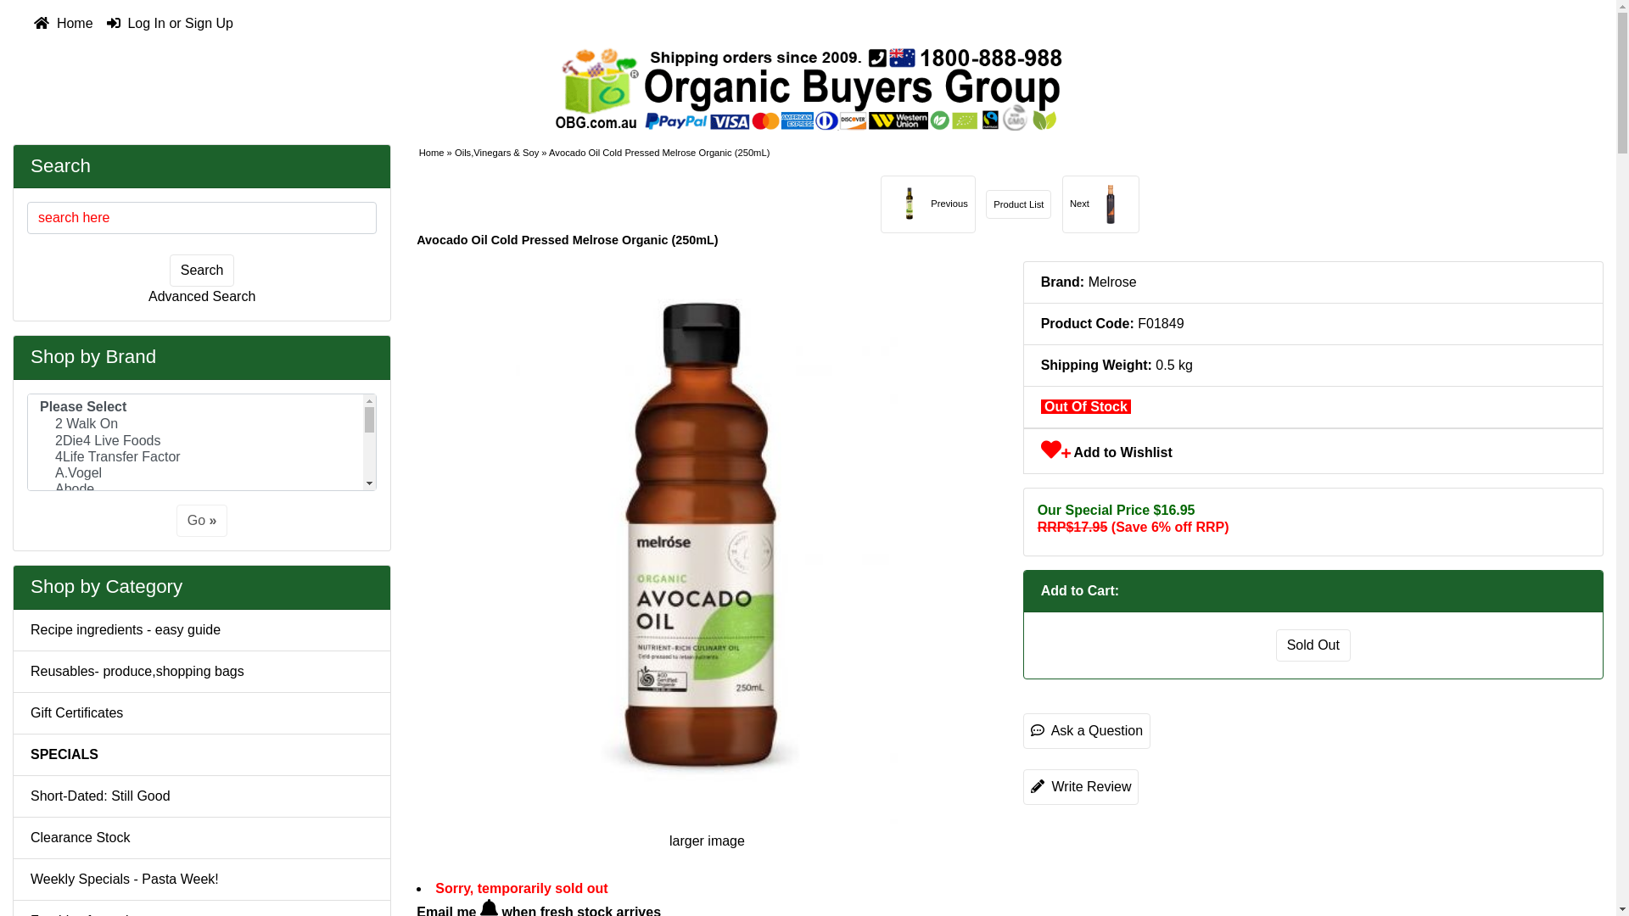 This screenshot has width=1629, height=916. I want to click on Previous, so click(928, 204).